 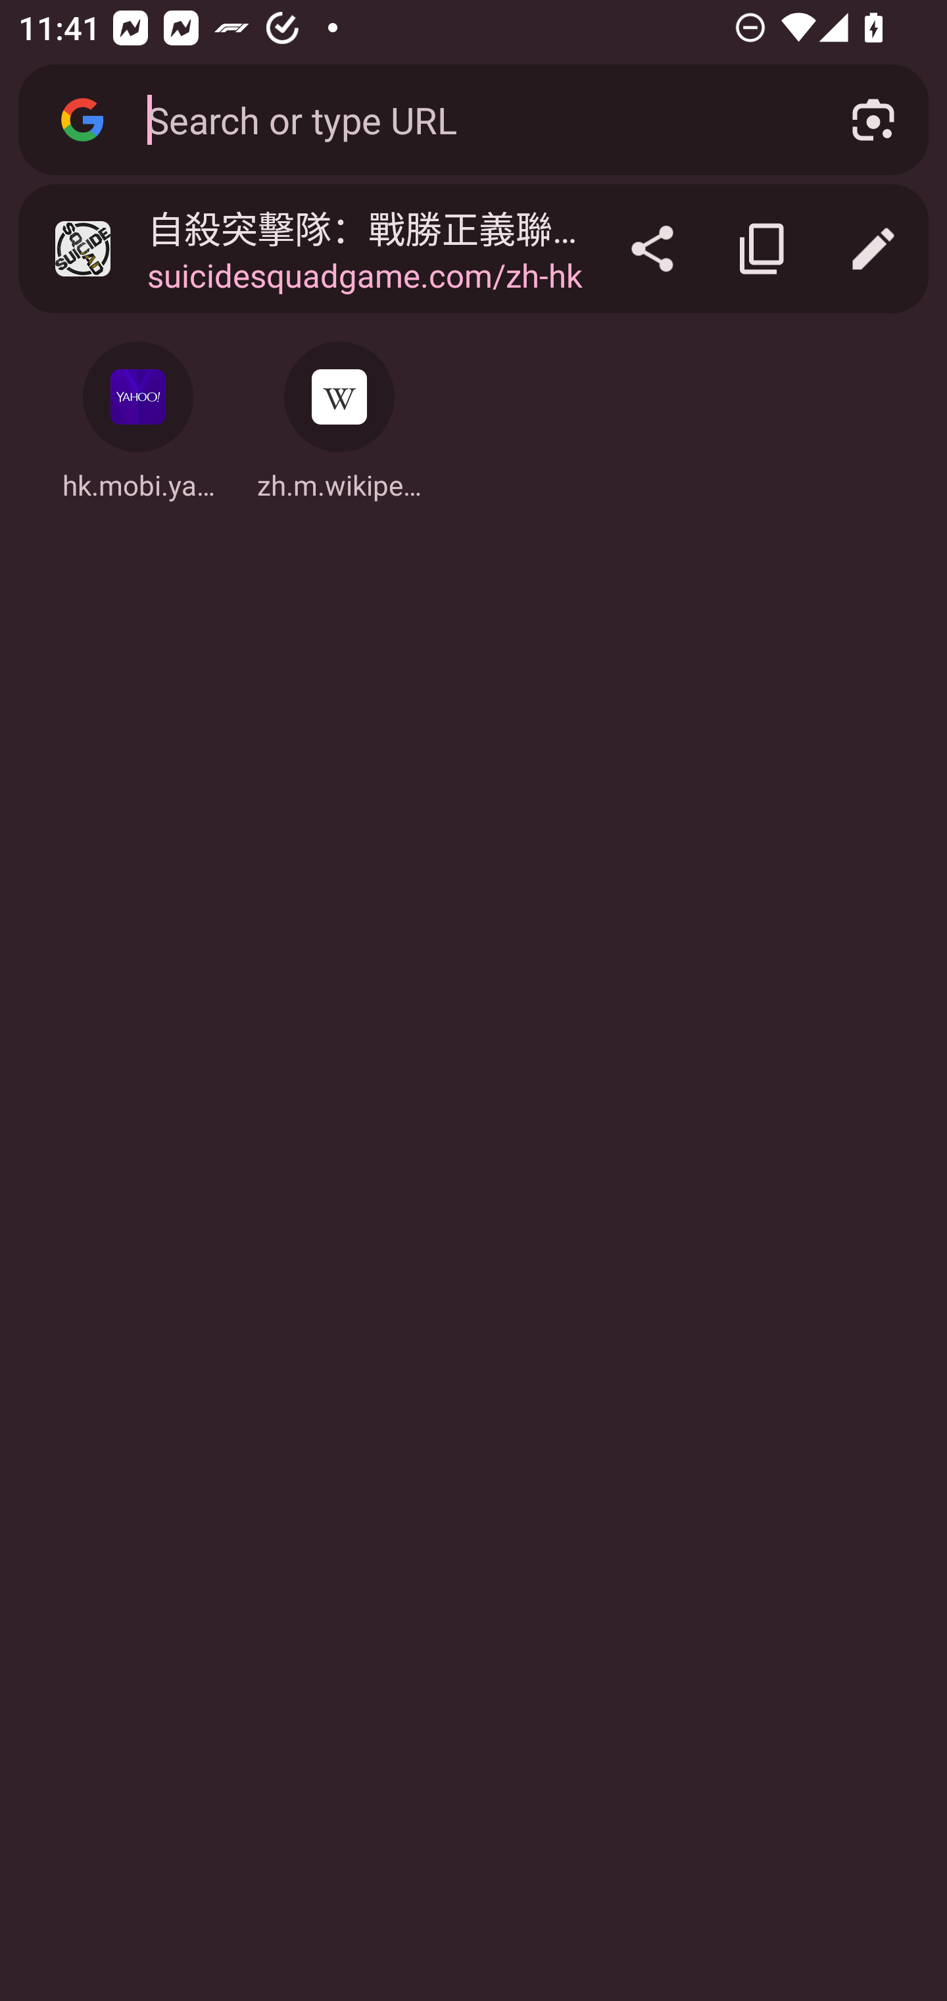 I want to click on Copy link, so click(x=763, y=249).